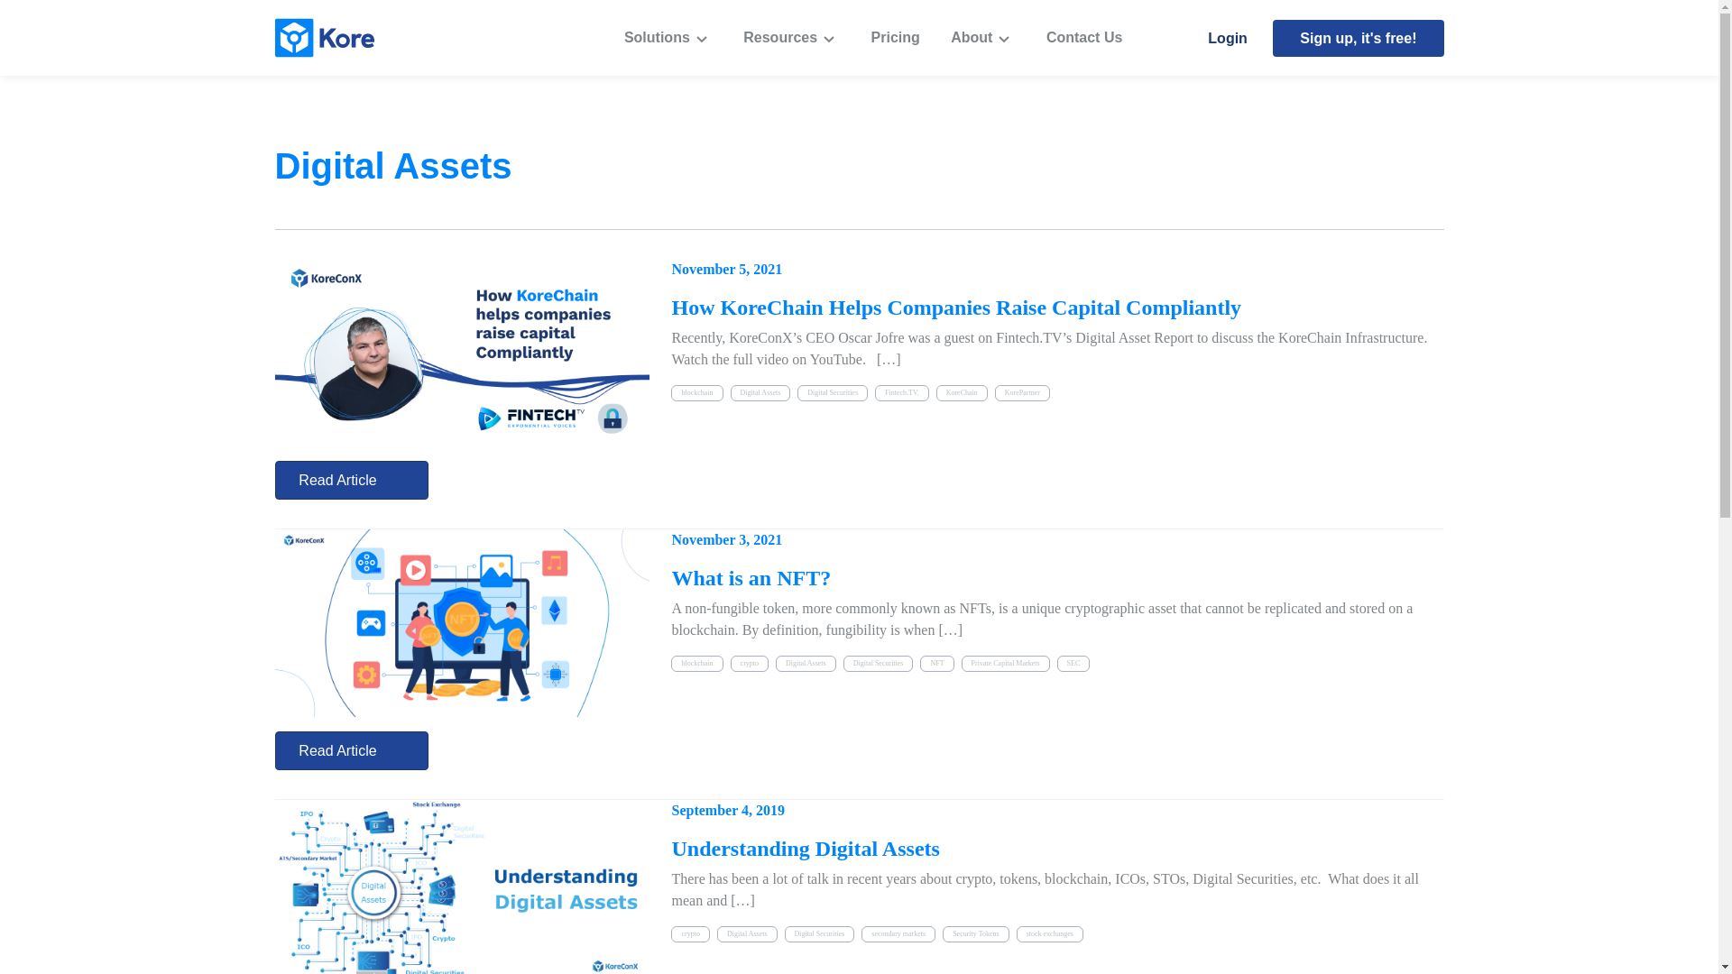  Describe the element at coordinates (1227, 38) in the screenshot. I see `Login` at that location.